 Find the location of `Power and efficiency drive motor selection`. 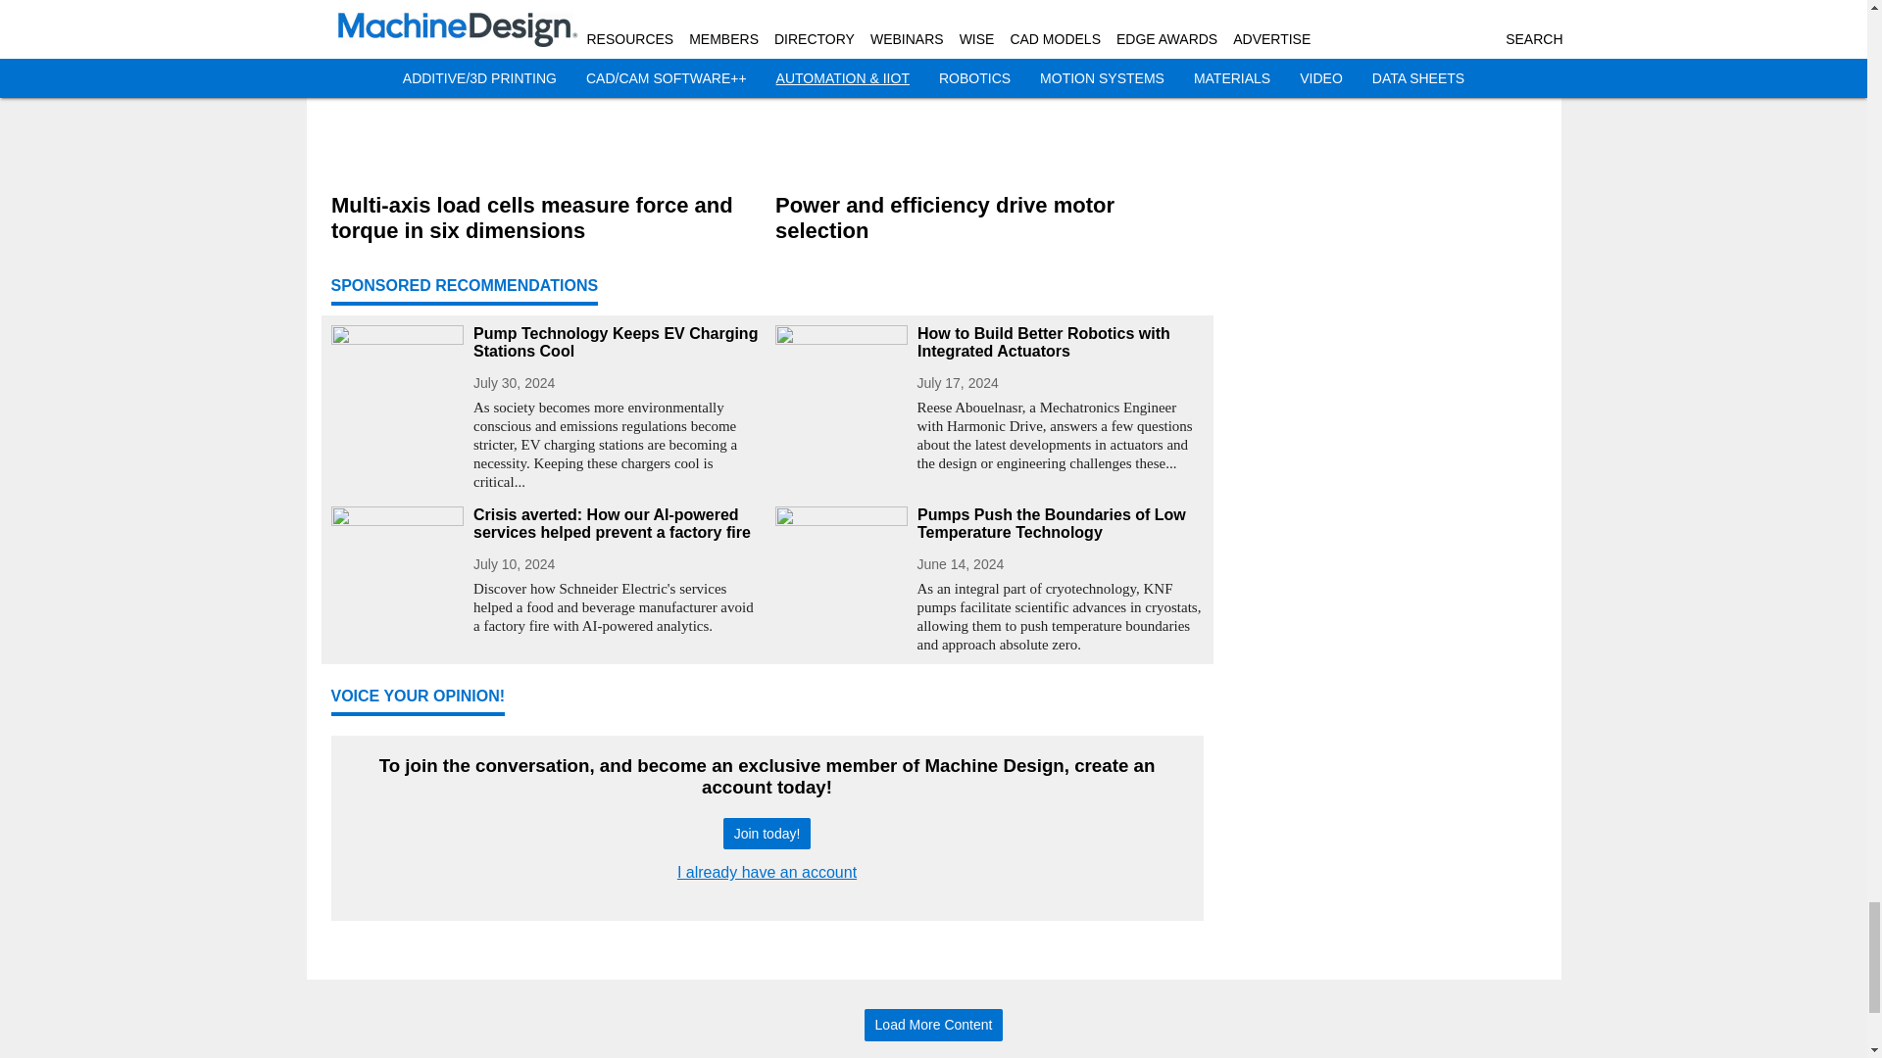

Power and efficiency drive motor selection is located at coordinates (988, 217).